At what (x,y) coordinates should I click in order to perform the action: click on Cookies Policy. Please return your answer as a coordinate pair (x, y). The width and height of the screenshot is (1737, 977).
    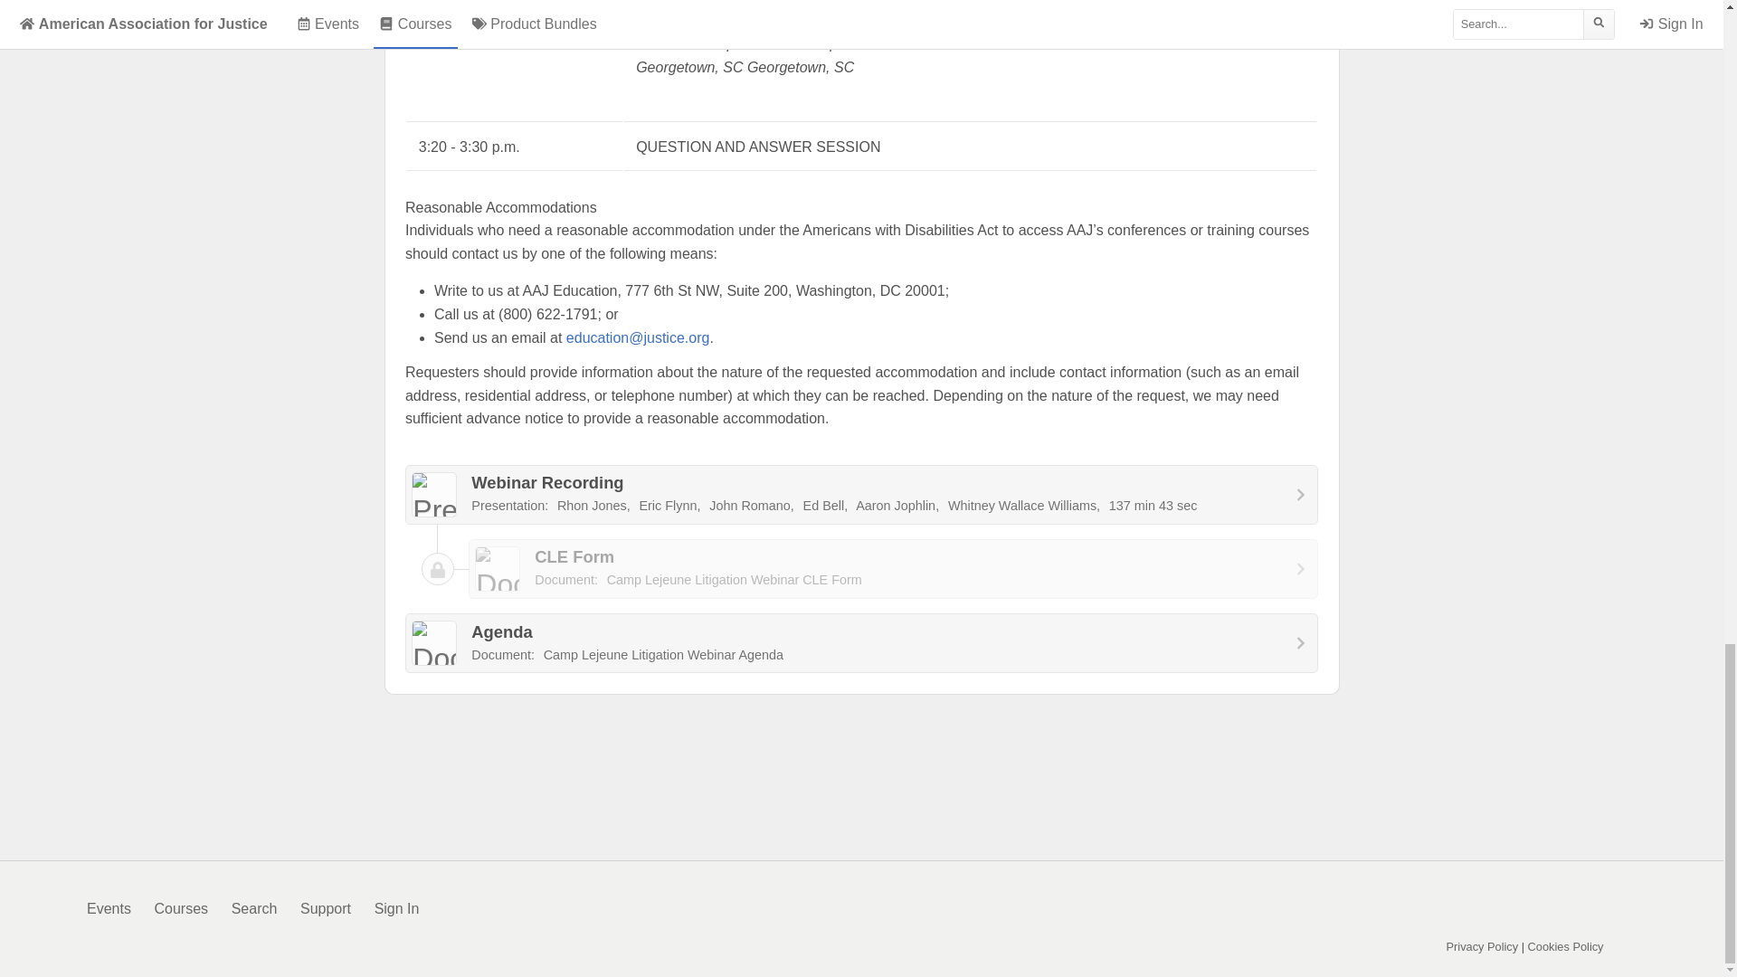
    Looking at the image, I should click on (1483, 946).